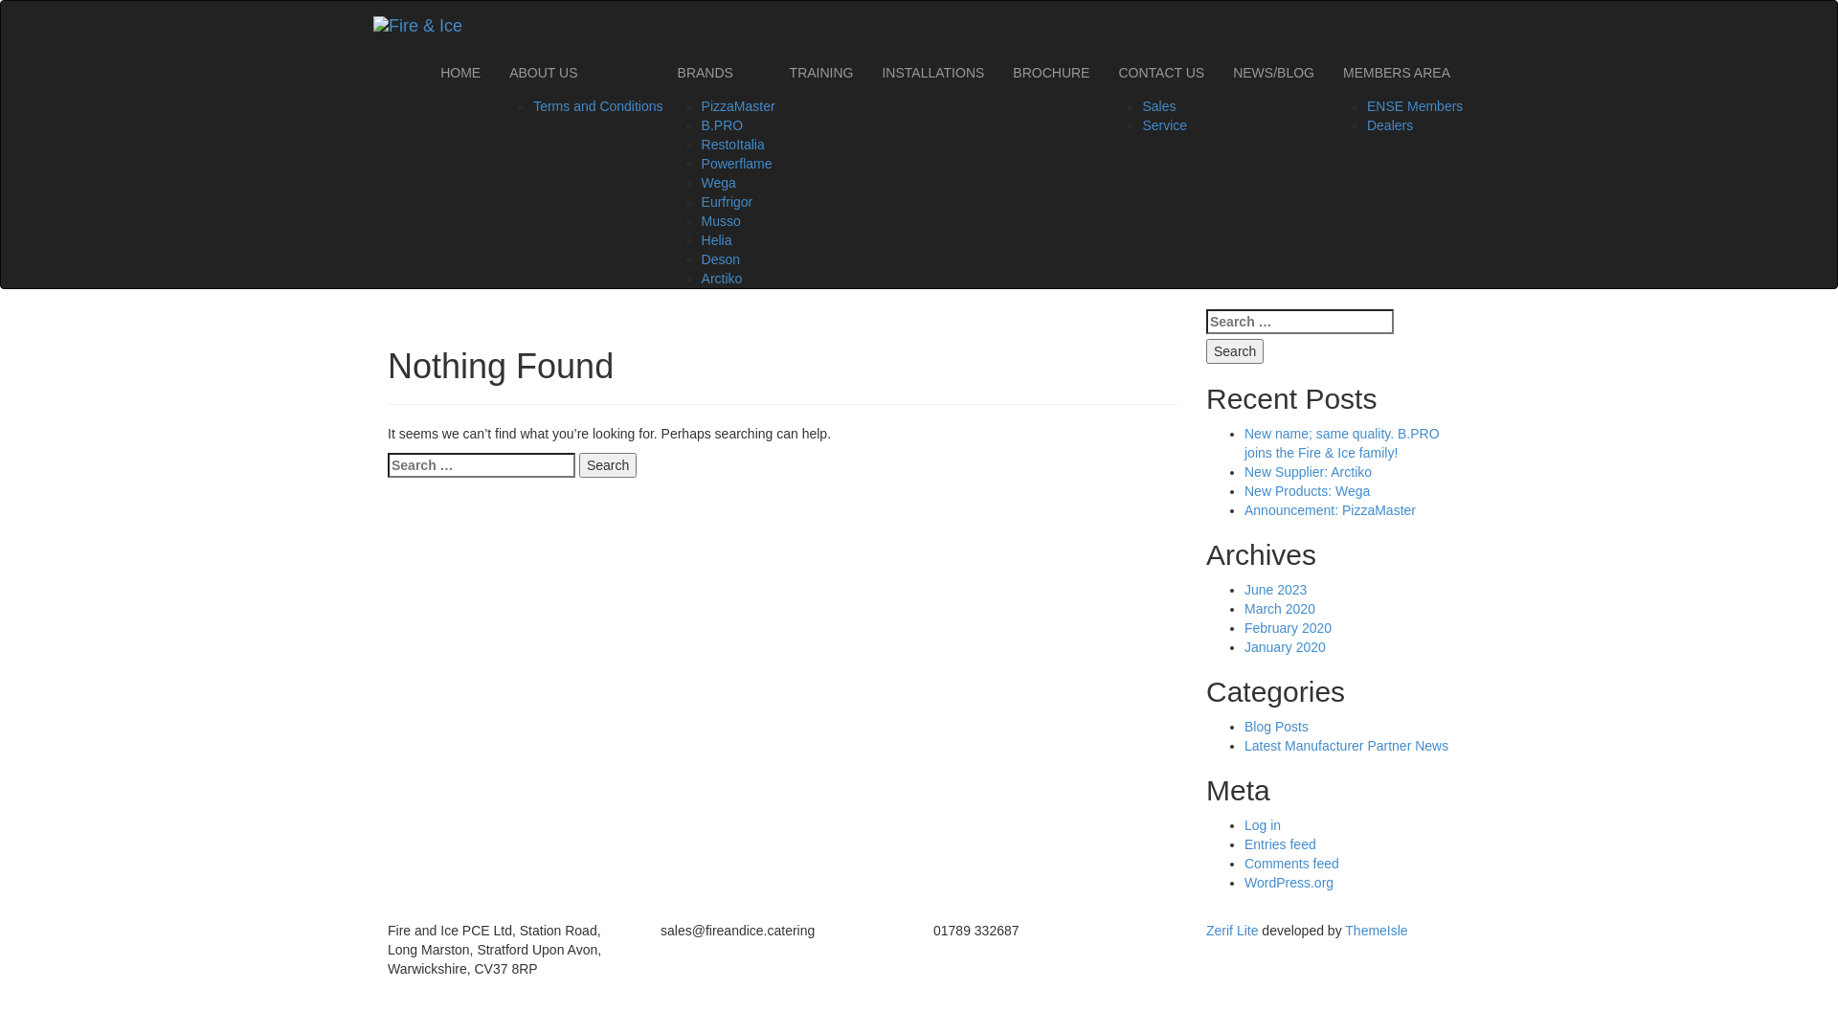 The image size is (1838, 1034). I want to click on Helia, so click(717, 240).